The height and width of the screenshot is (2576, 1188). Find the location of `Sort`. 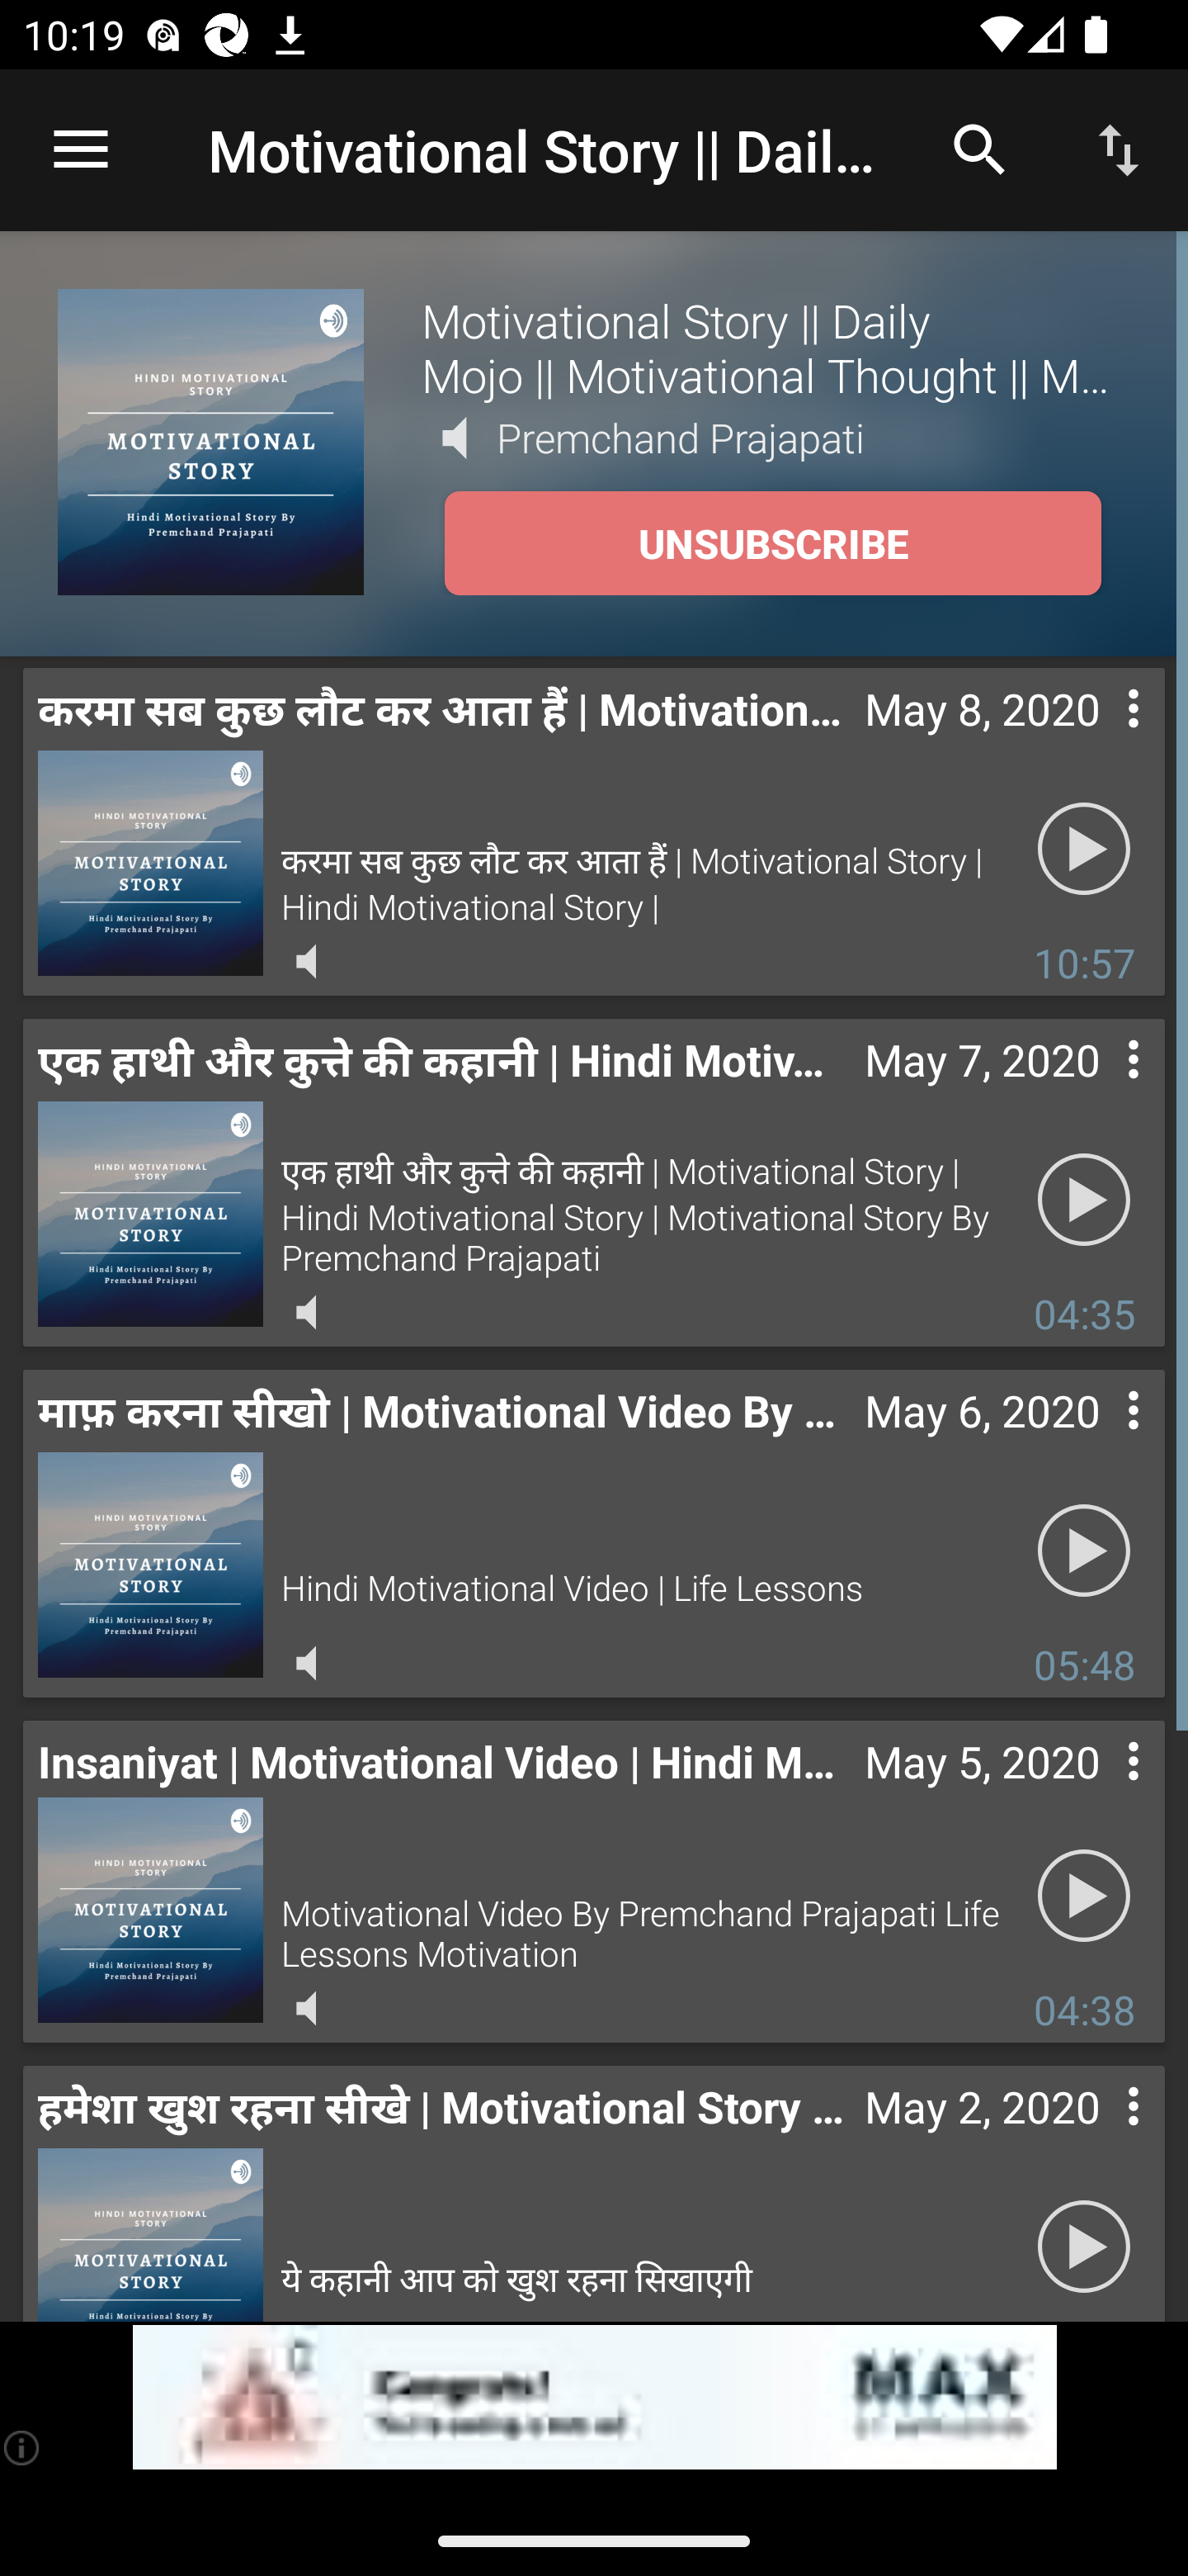

Sort is located at coordinates (1119, 149).